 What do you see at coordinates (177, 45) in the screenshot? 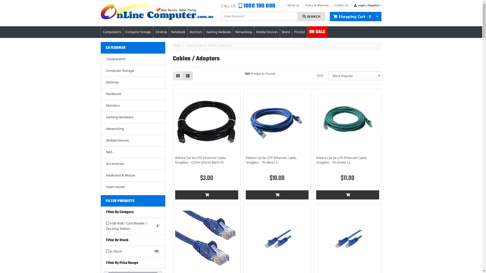
I see `Home` at bounding box center [177, 45].